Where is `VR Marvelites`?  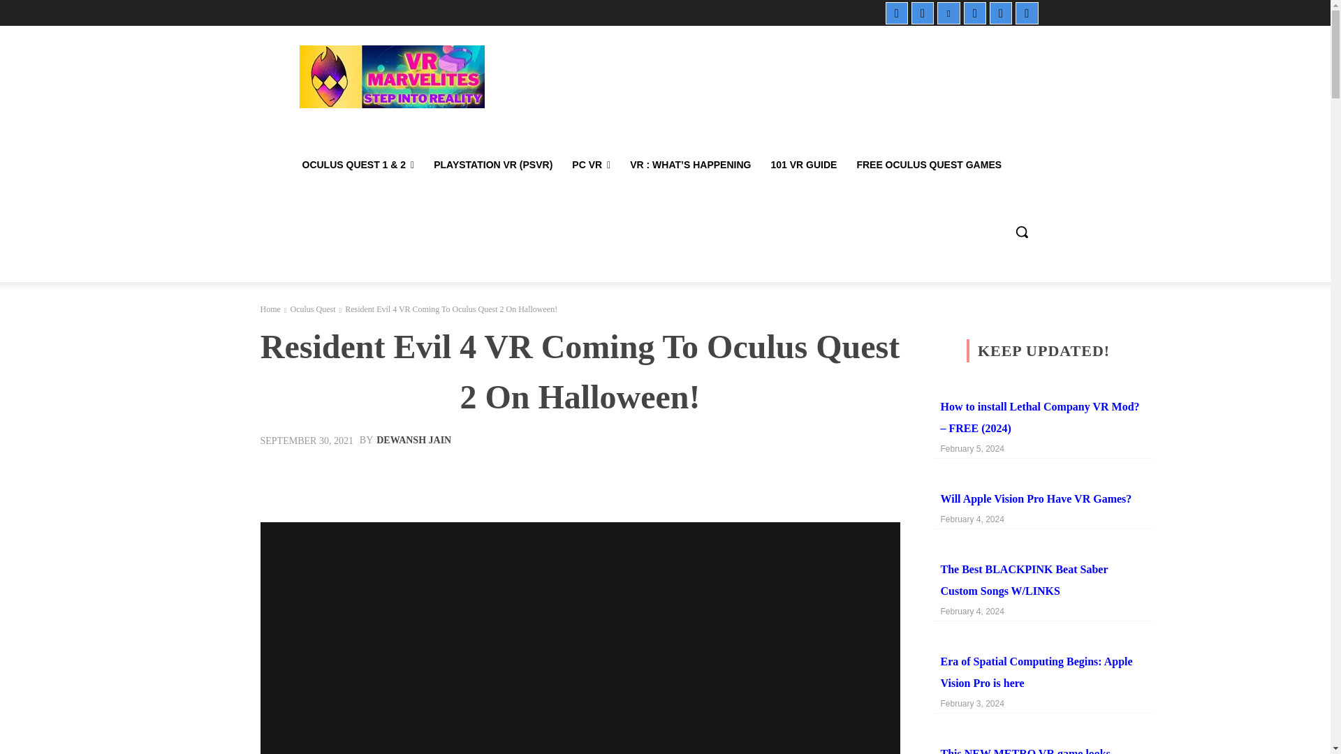 VR Marvelites is located at coordinates (391, 77).